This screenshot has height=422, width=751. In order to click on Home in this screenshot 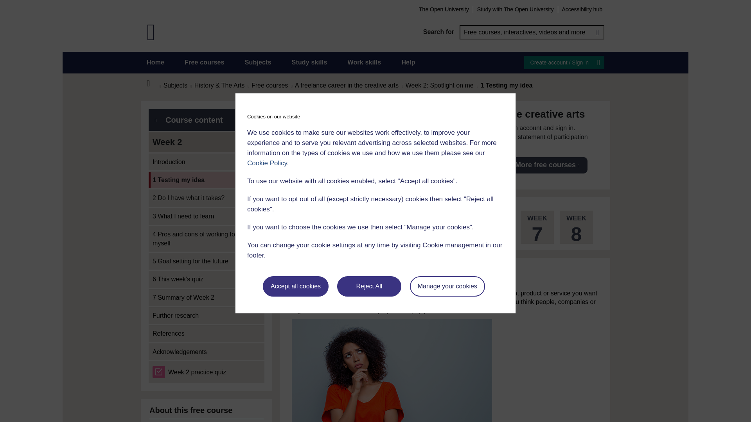, I will do `click(155, 63)`.